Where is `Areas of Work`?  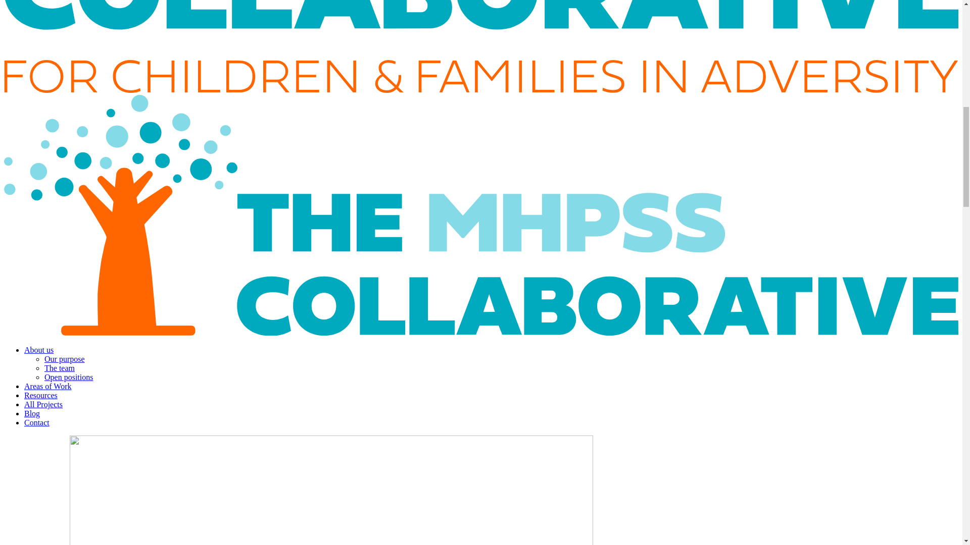
Areas of Work is located at coordinates (48, 387).